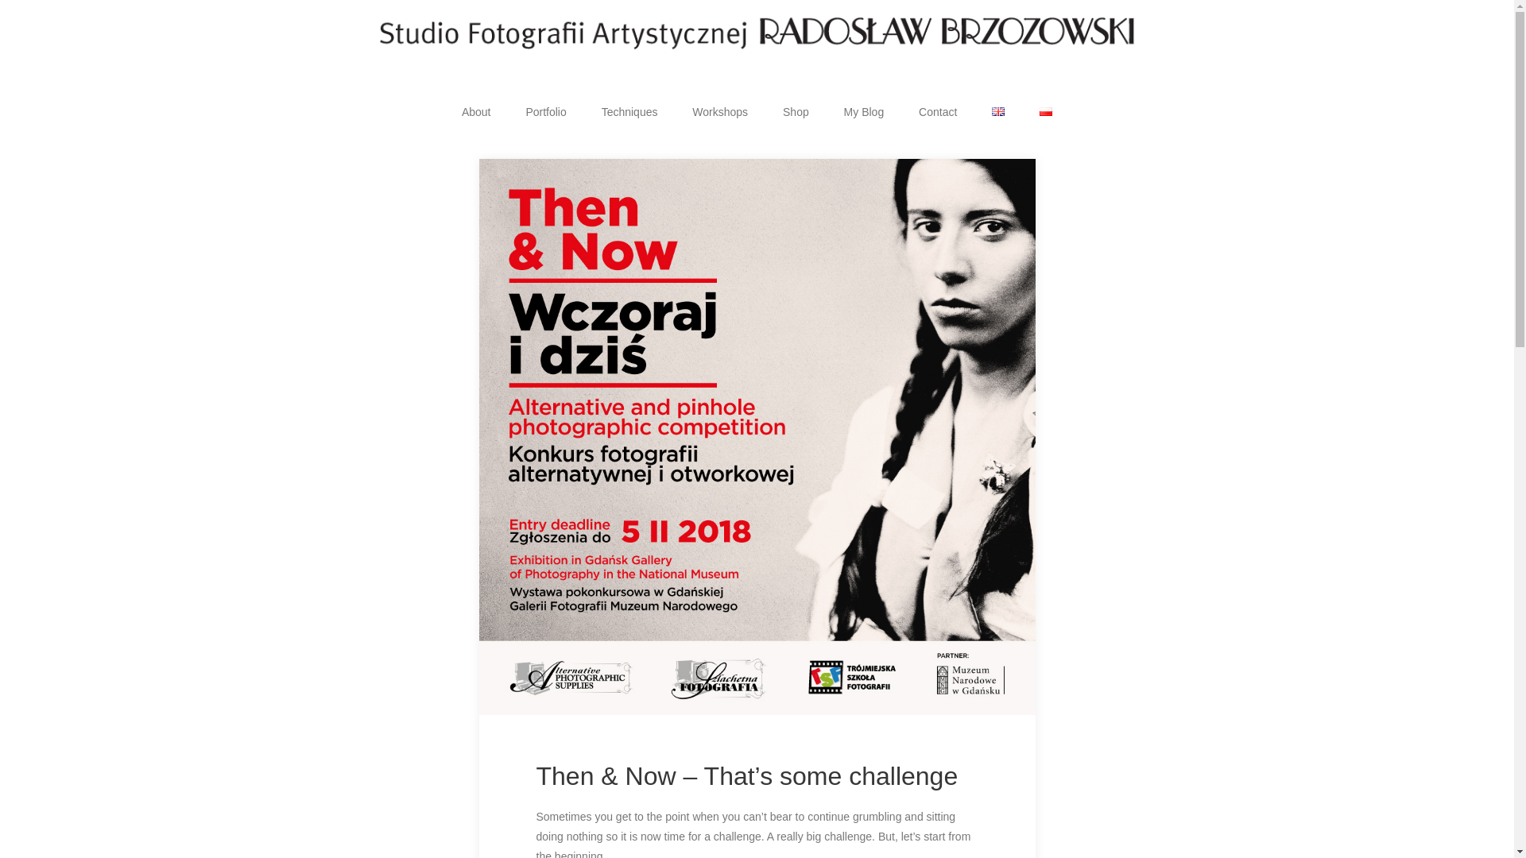  Describe the element at coordinates (720, 111) in the screenshot. I see `Workshops` at that location.